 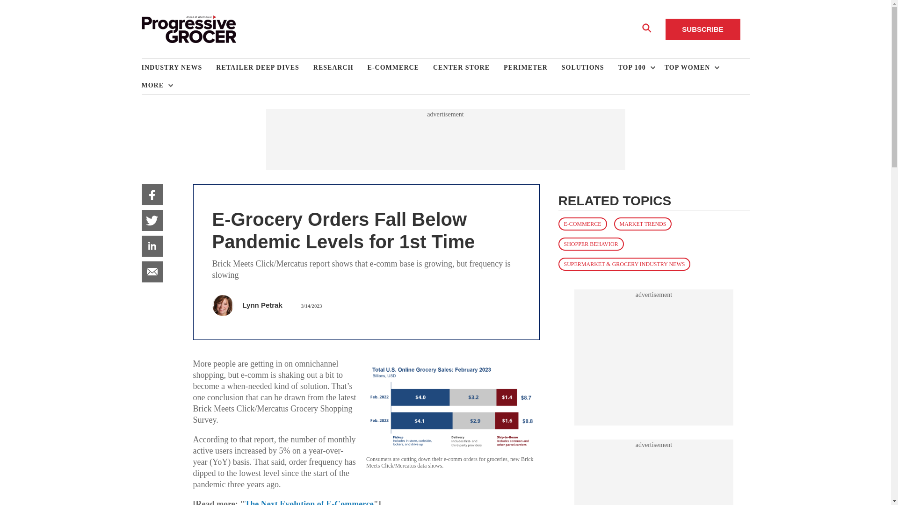 What do you see at coordinates (152, 195) in the screenshot?
I see `facebook` at bounding box center [152, 195].